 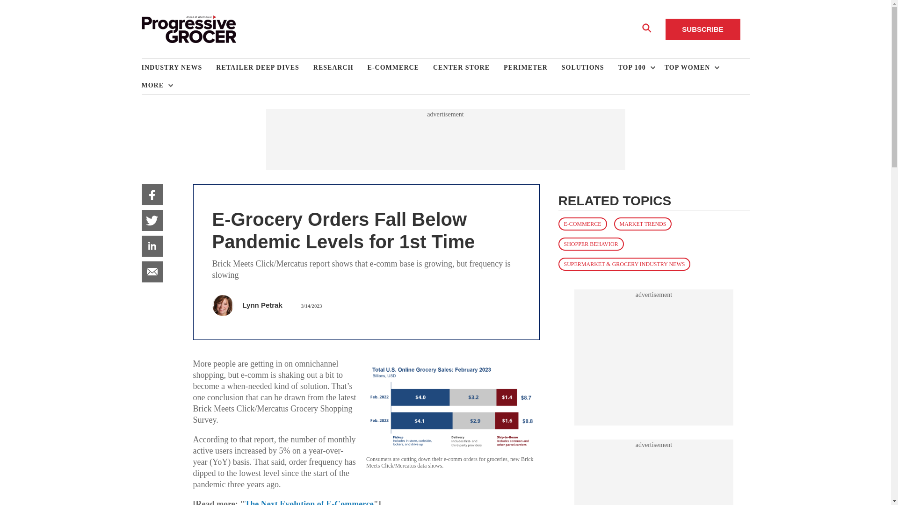 What do you see at coordinates (152, 195) in the screenshot?
I see `facebook` at bounding box center [152, 195].